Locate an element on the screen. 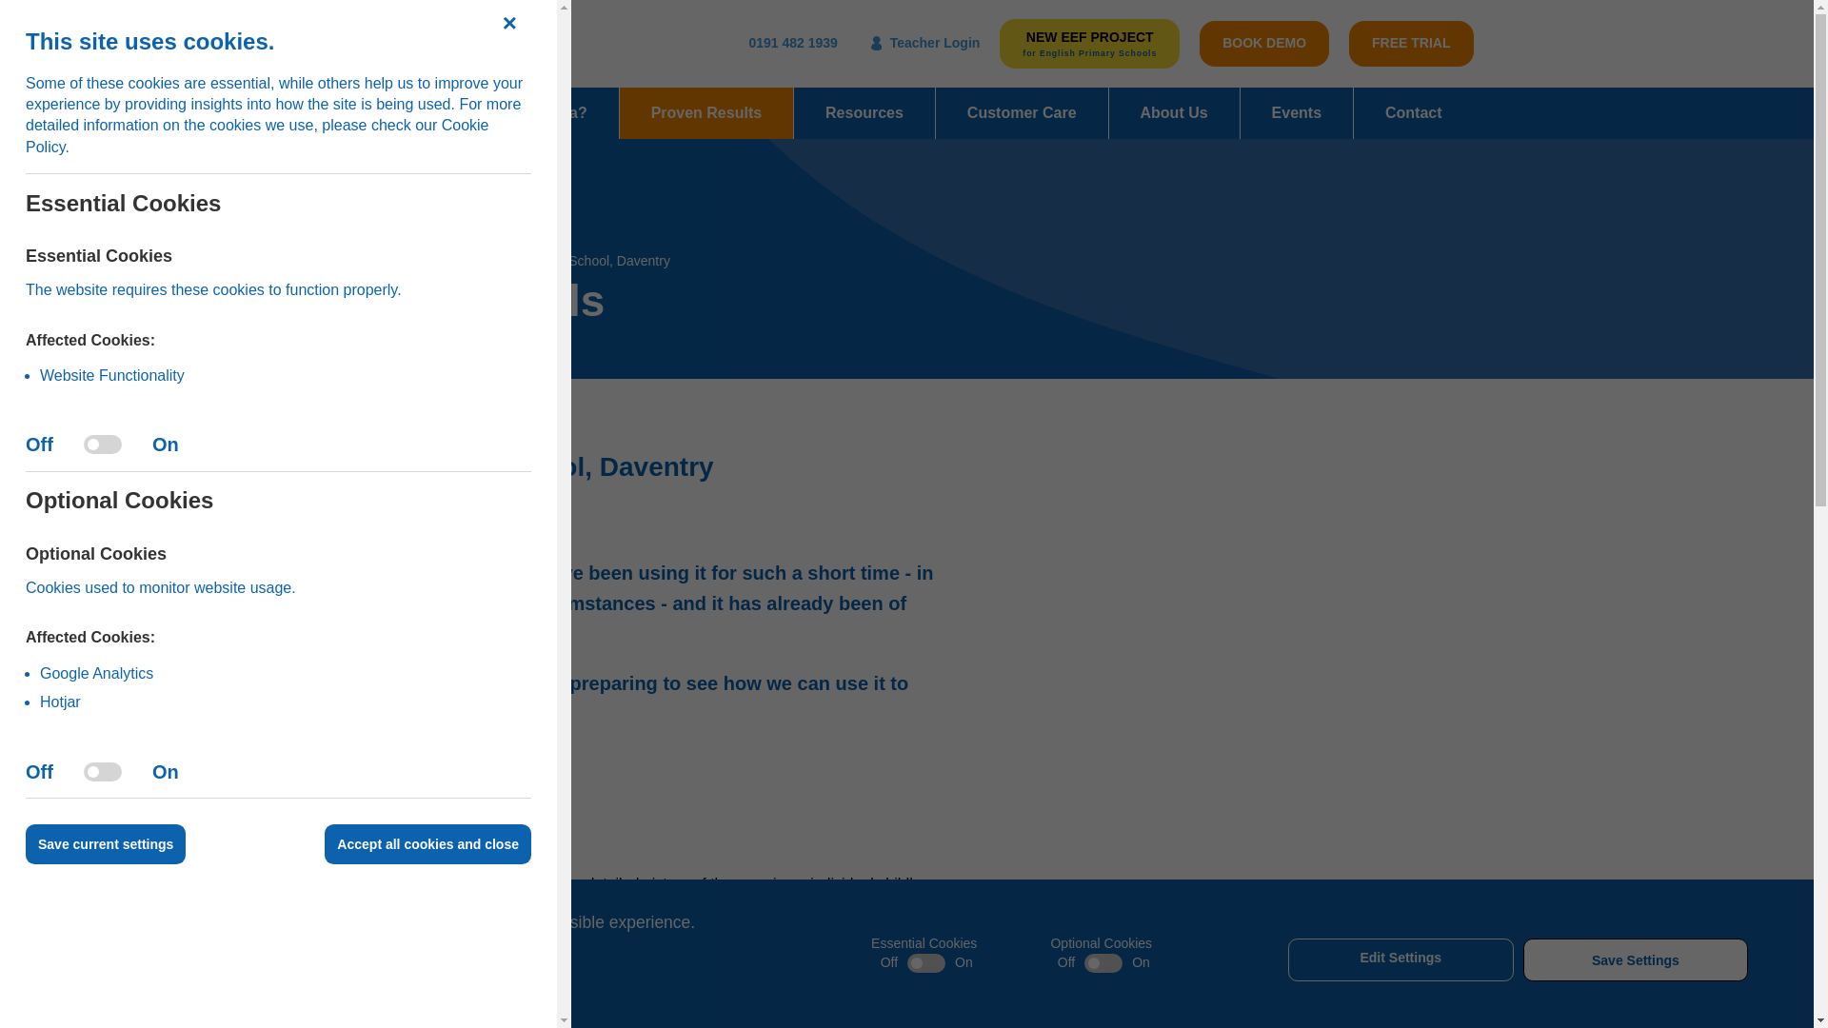 This screenshot has width=1828, height=1028. Home is located at coordinates (358, 260).